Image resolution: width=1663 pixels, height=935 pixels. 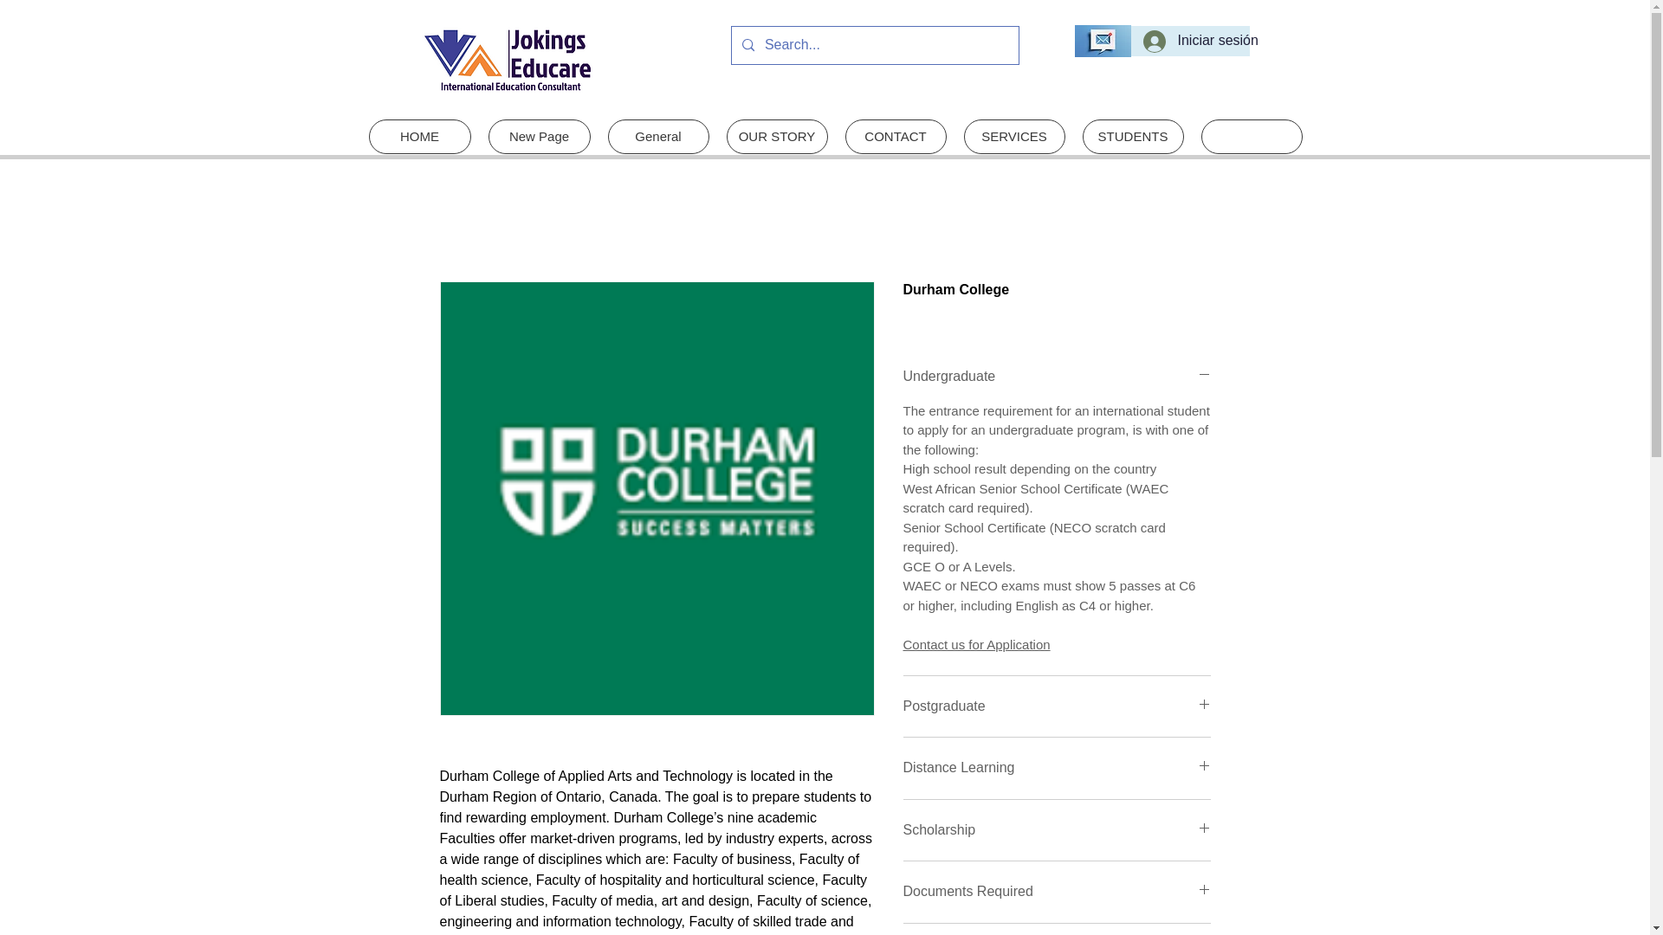 What do you see at coordinates (419, 137) in the screenshot?
I see `HOME` at bounding box center [419, 137].